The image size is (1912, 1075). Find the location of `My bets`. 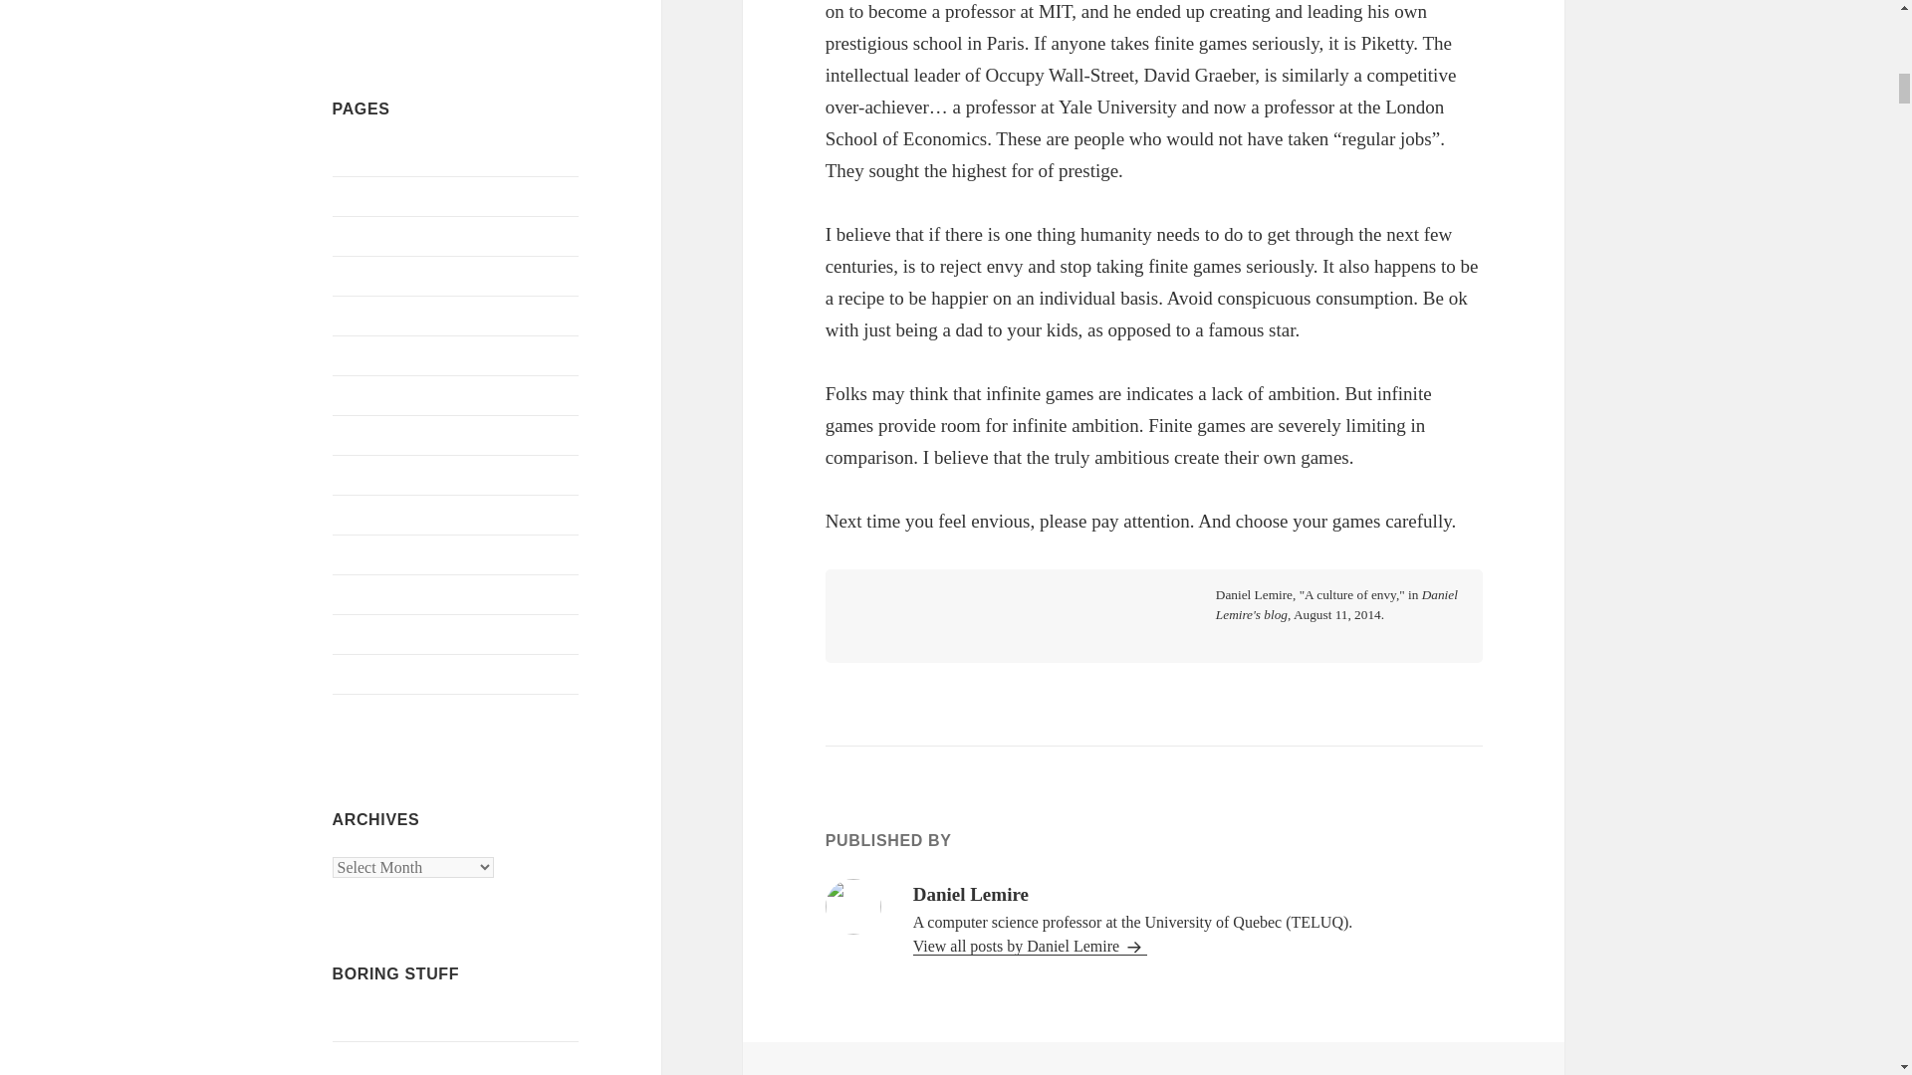

My bets is located at coordinates (358, 355).